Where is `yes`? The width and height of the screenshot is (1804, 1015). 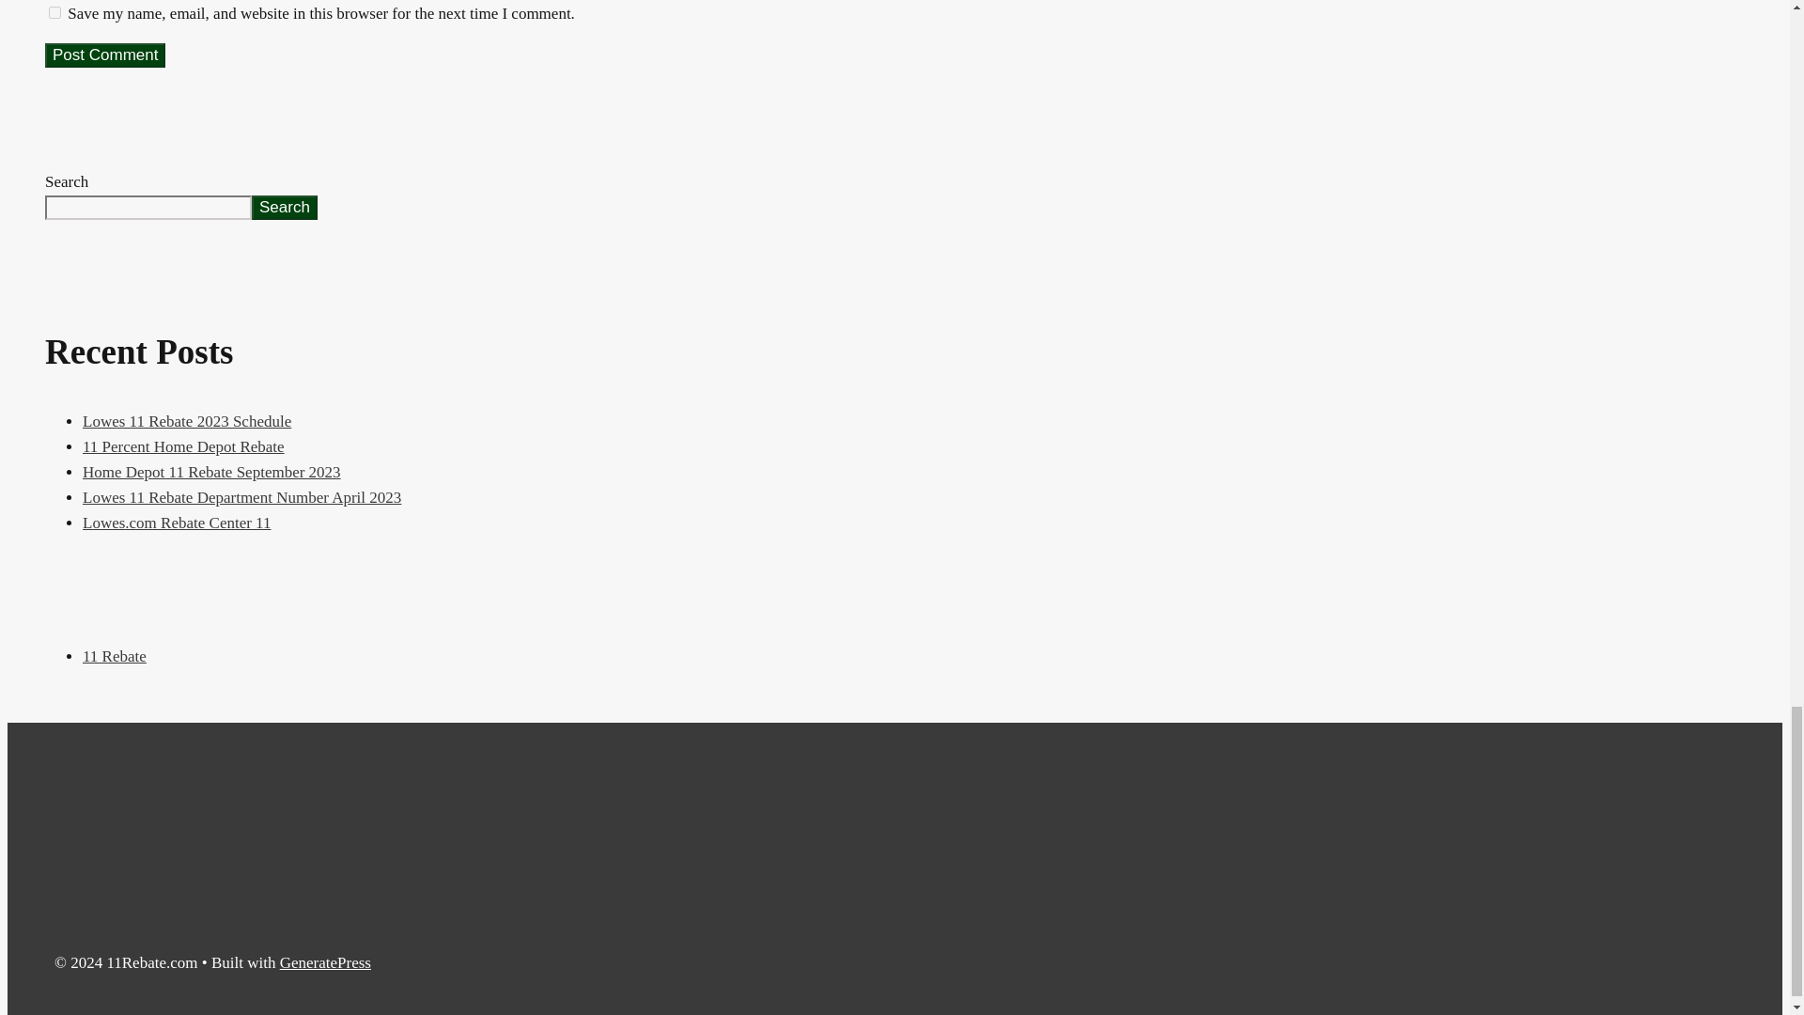
yes is located at coordinates (54, 12).